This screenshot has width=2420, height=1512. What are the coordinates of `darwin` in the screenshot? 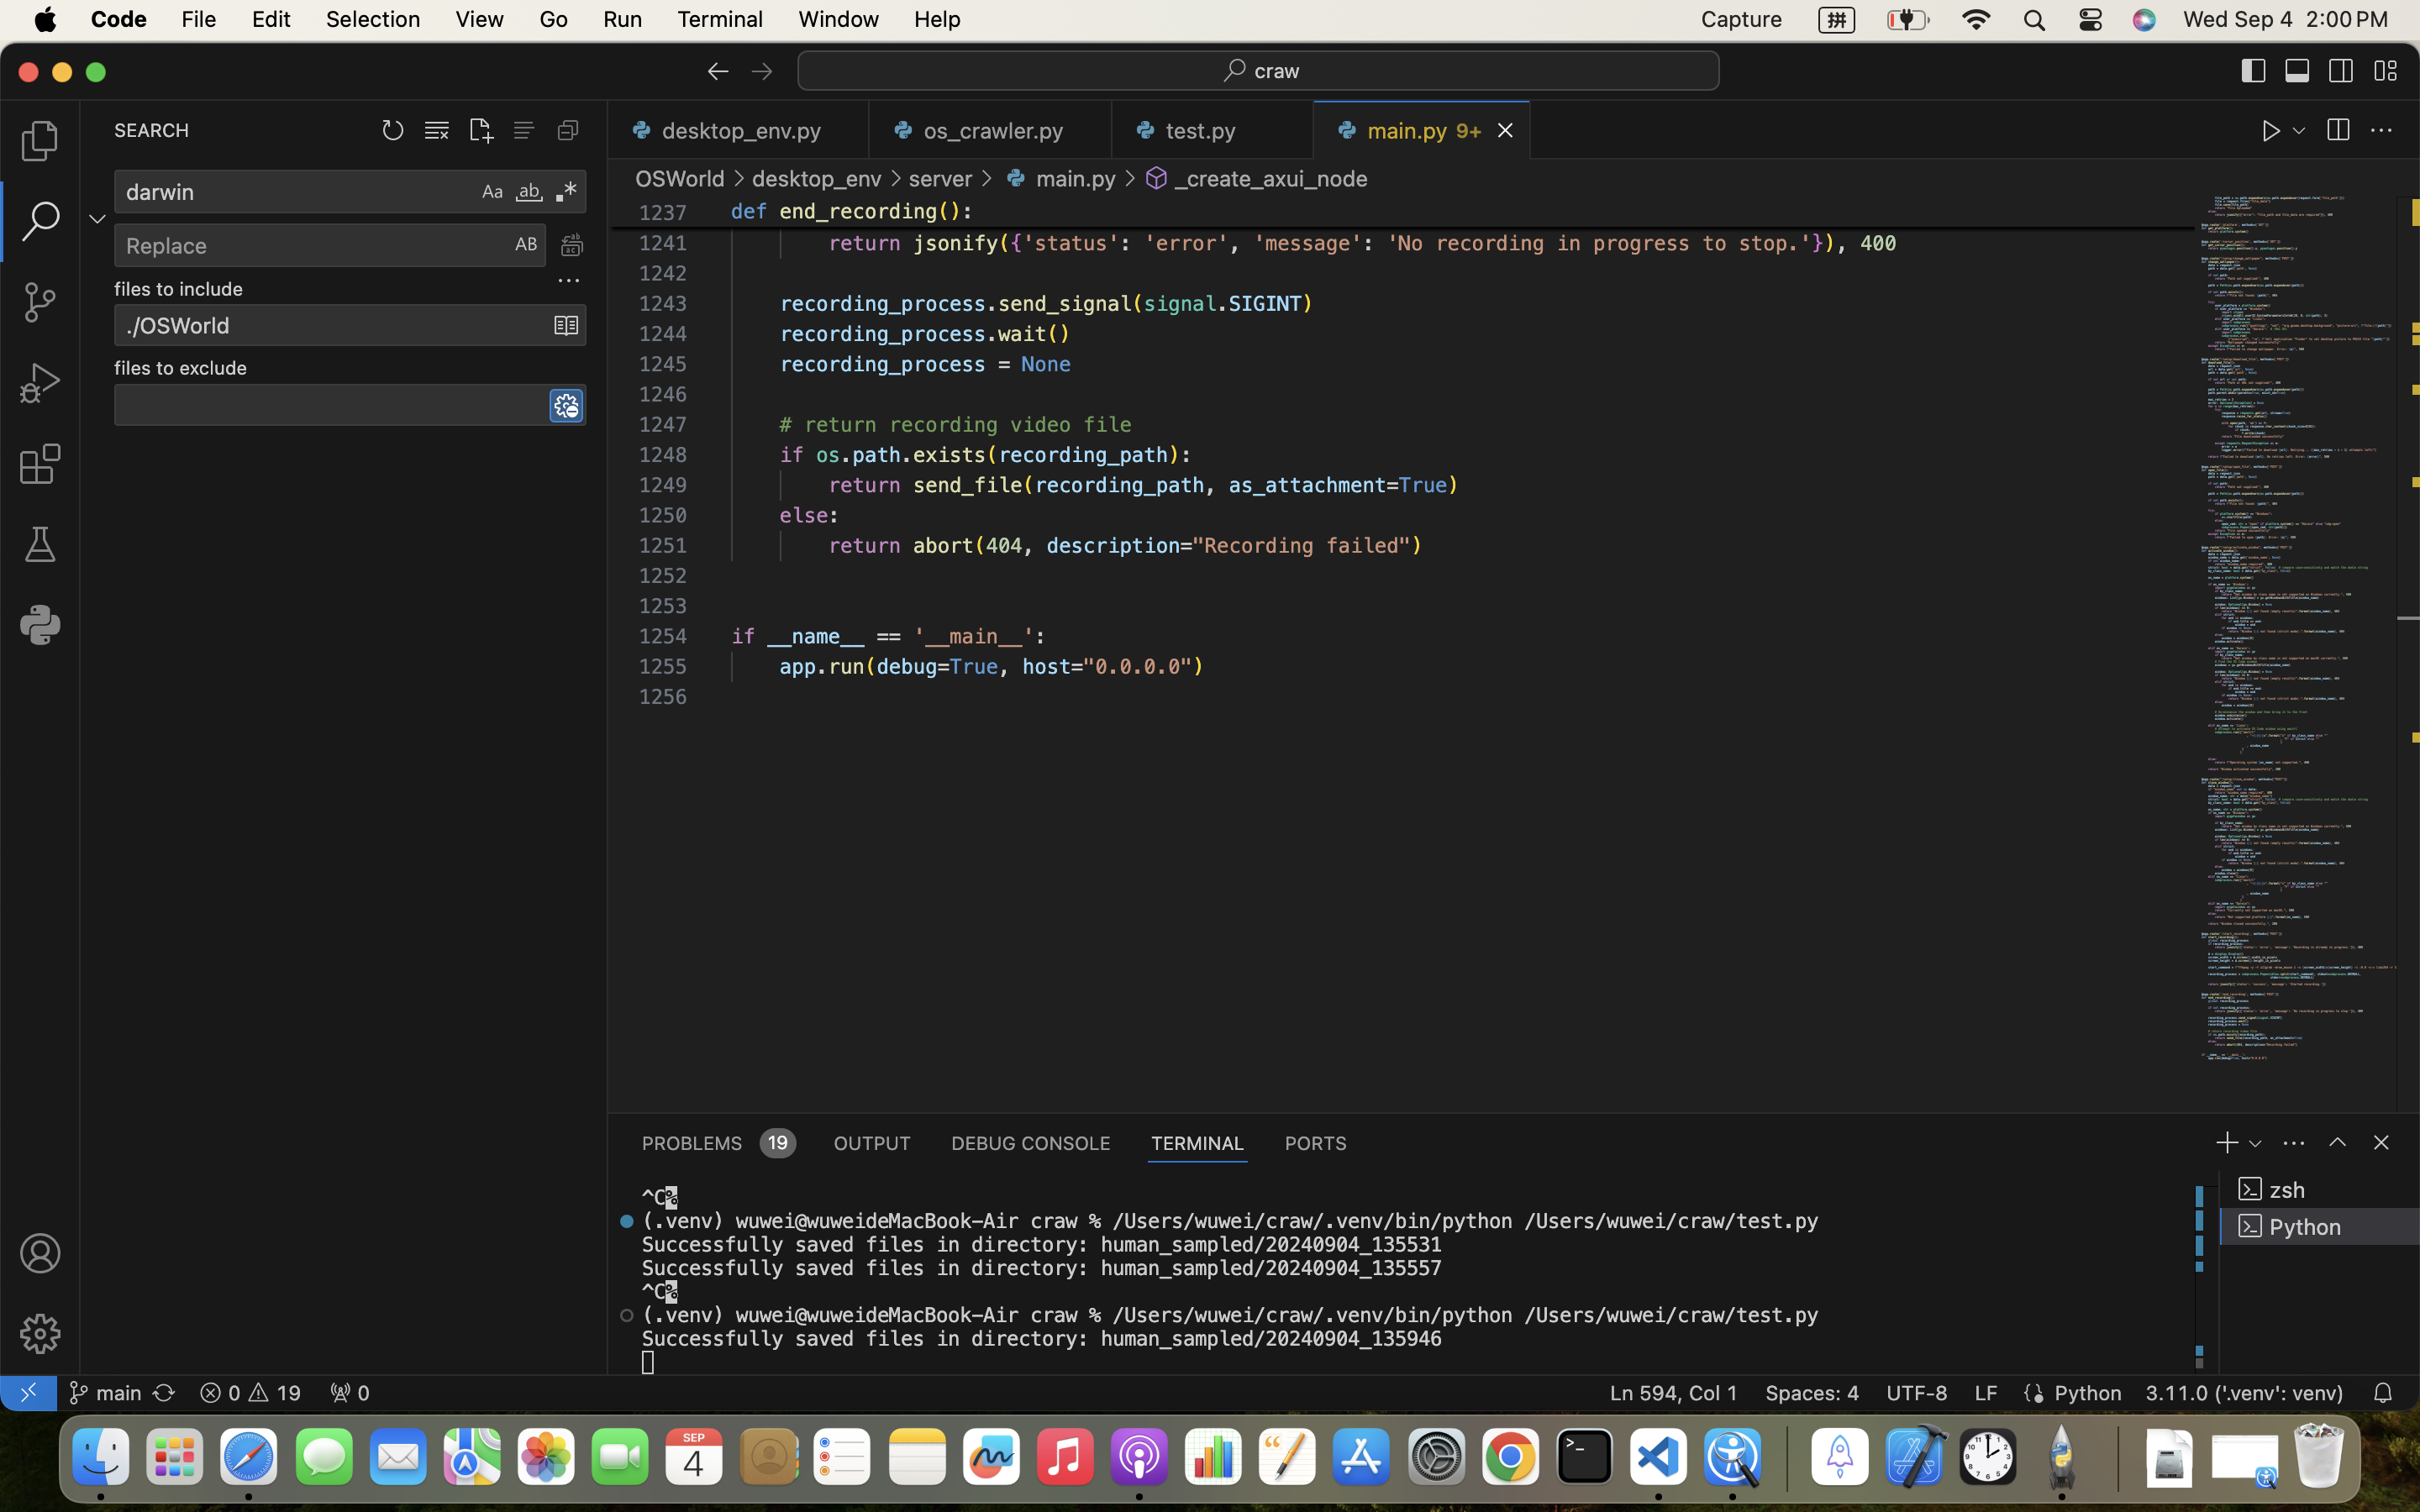 It's located at (295, 192).